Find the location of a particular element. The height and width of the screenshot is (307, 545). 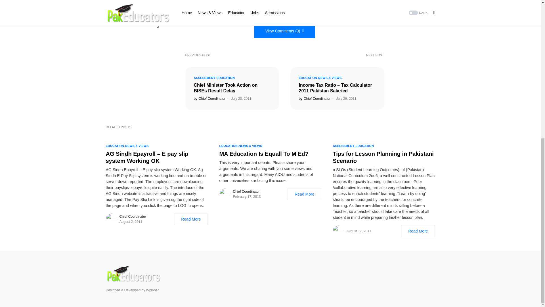

View all posts by Chief Coordinator is located at coordinates (315, 99).